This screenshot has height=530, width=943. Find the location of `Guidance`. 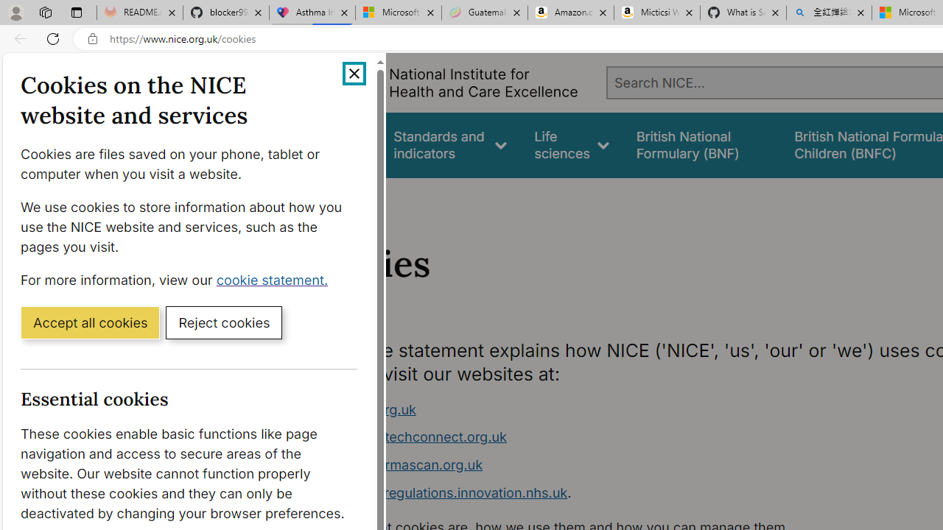

Guidance is located at coordinates (337, 144).